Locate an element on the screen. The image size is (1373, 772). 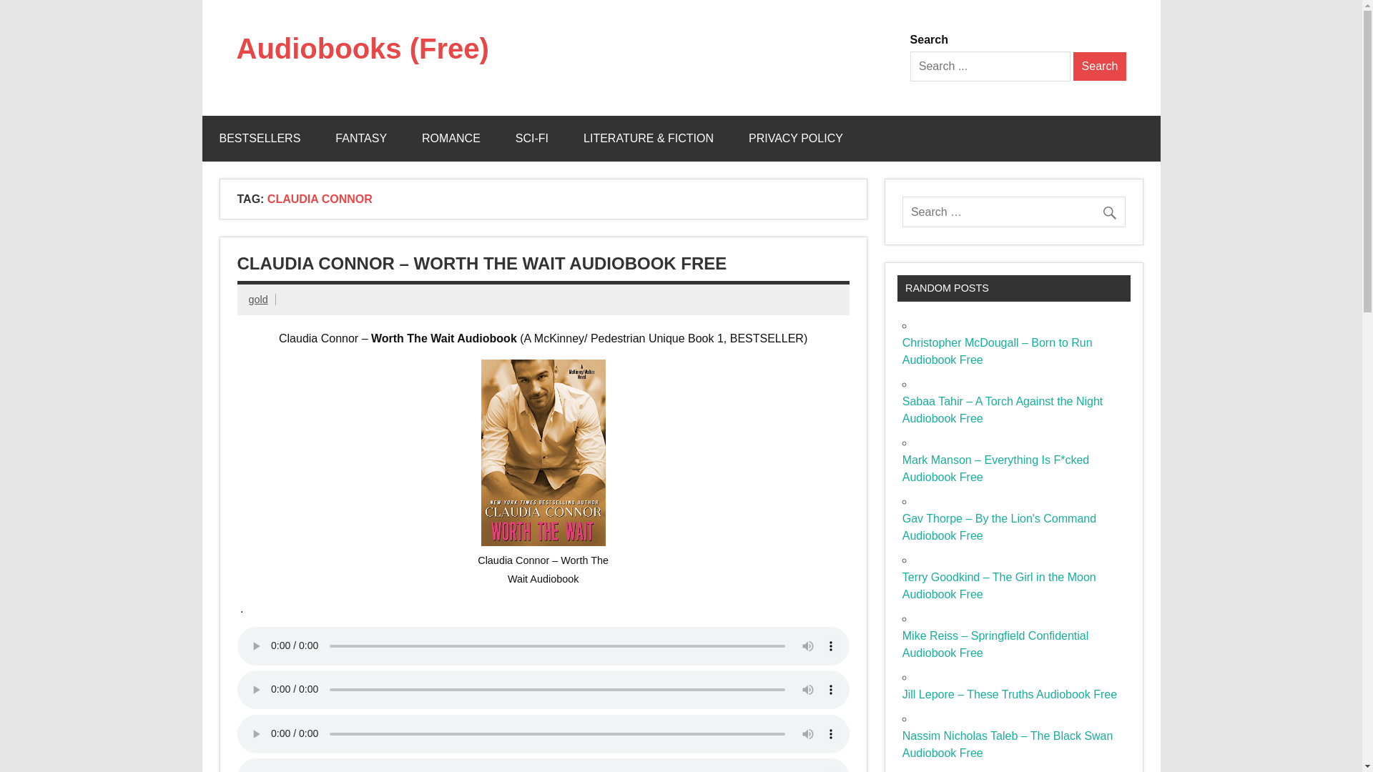
View all posts by gold is located at coordinates (257, 299).